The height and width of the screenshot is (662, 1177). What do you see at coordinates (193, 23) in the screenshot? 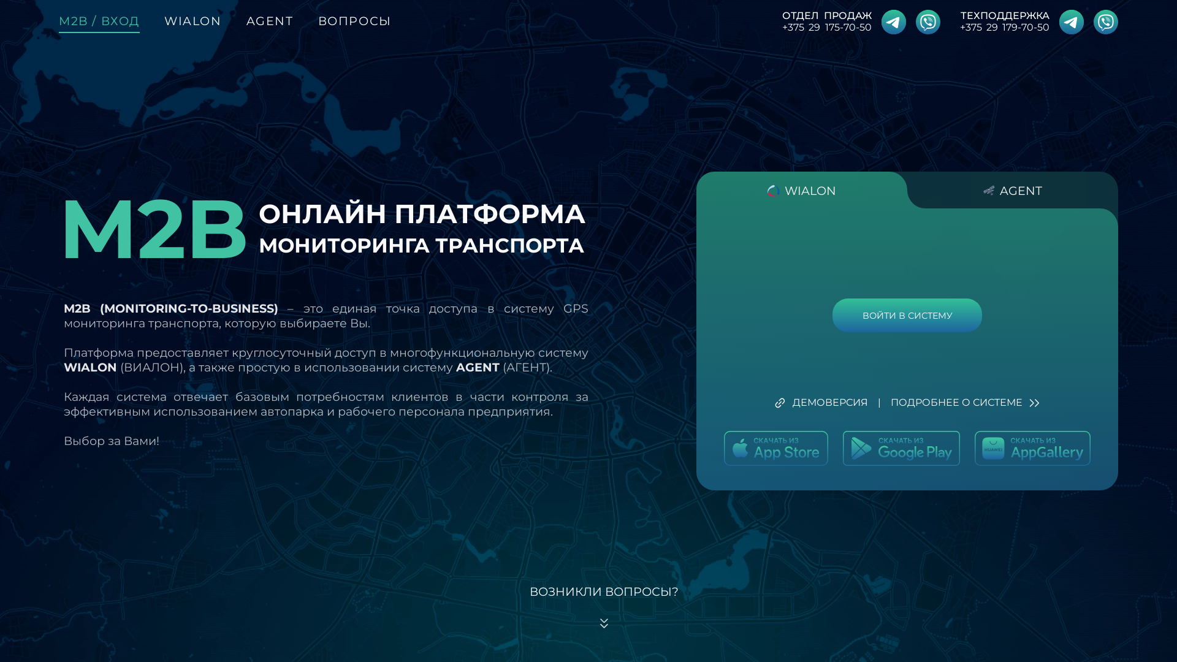
I see `WIALON` at bounding box center [193, 23].